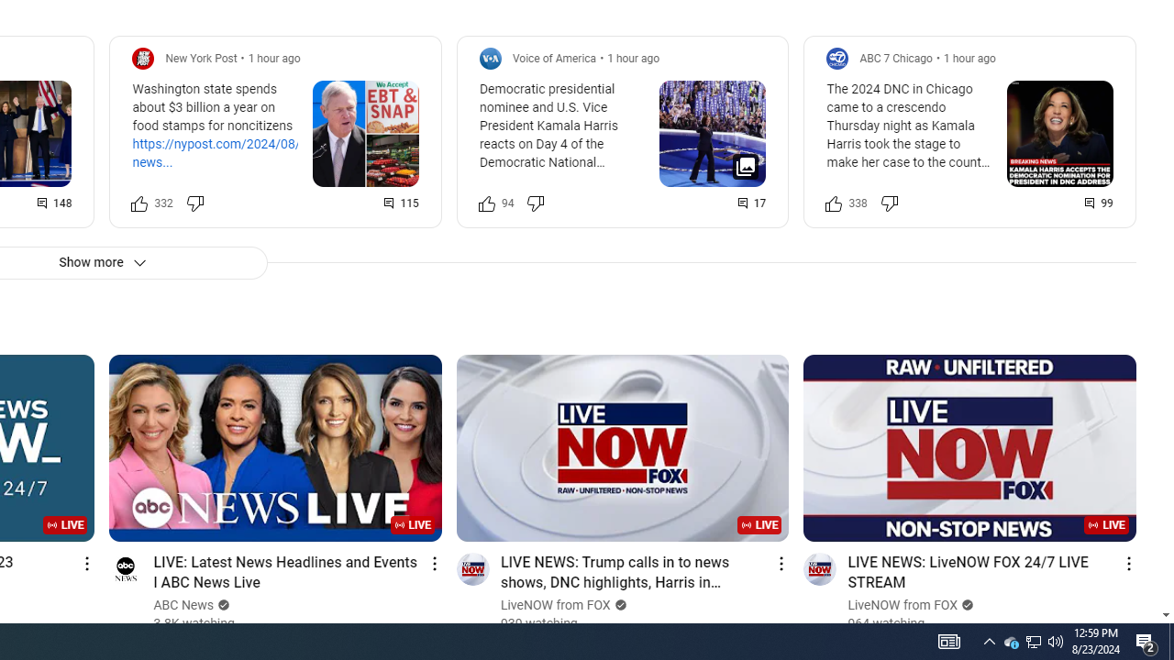  I want to click on ABC 7 Chicago, so click(895, 58).